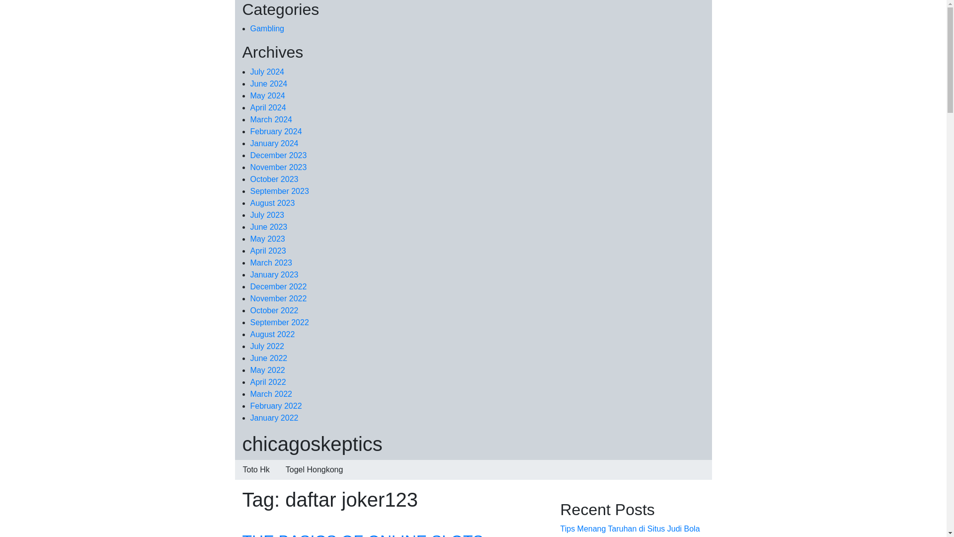  Describe the element at coordinates (268, 251) in the screenshot. I see `April 2023` at that location.